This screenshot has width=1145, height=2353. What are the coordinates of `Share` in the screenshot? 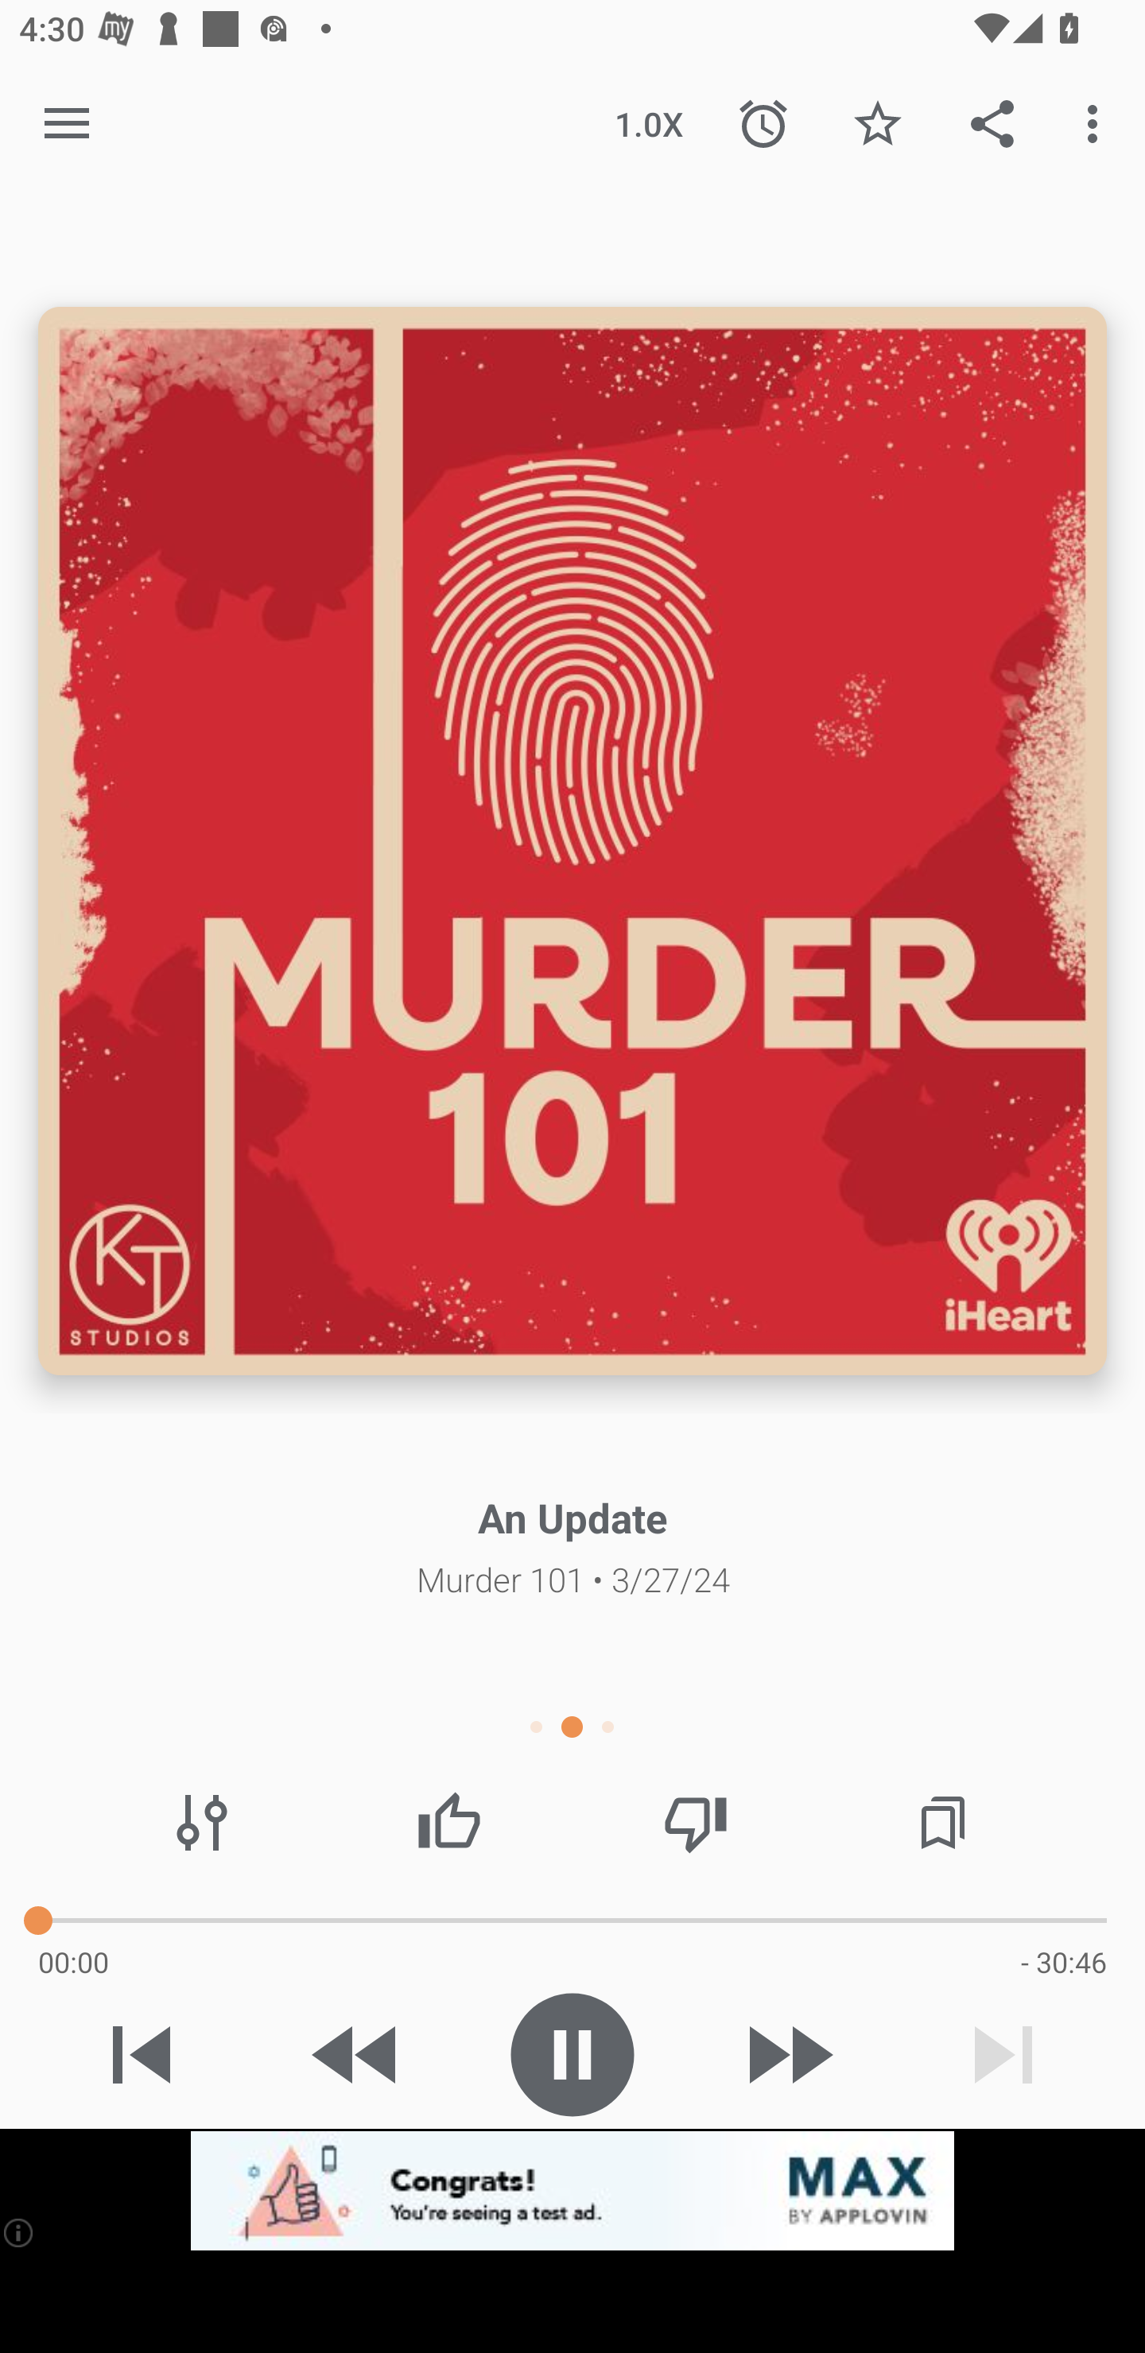 It's located at (992, 122).